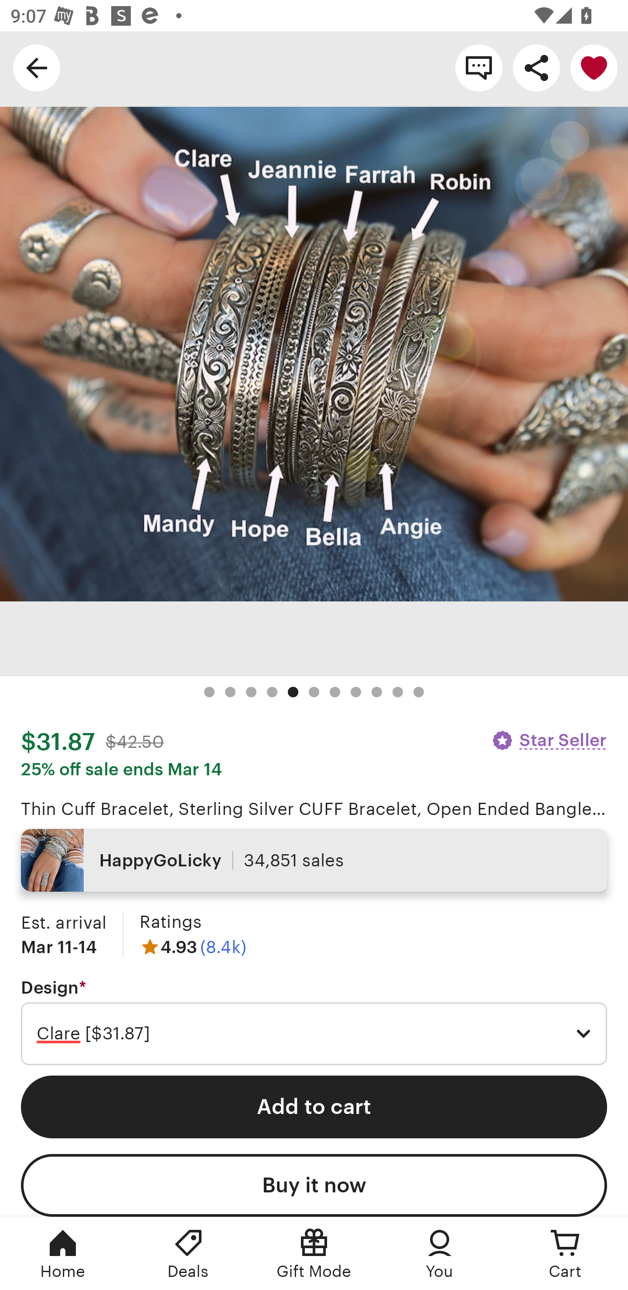 This screenshot has height=1290, width=628. Describe the element at coordinates (314, 1107) in the screenshot. I see `Add to cart` at that location.